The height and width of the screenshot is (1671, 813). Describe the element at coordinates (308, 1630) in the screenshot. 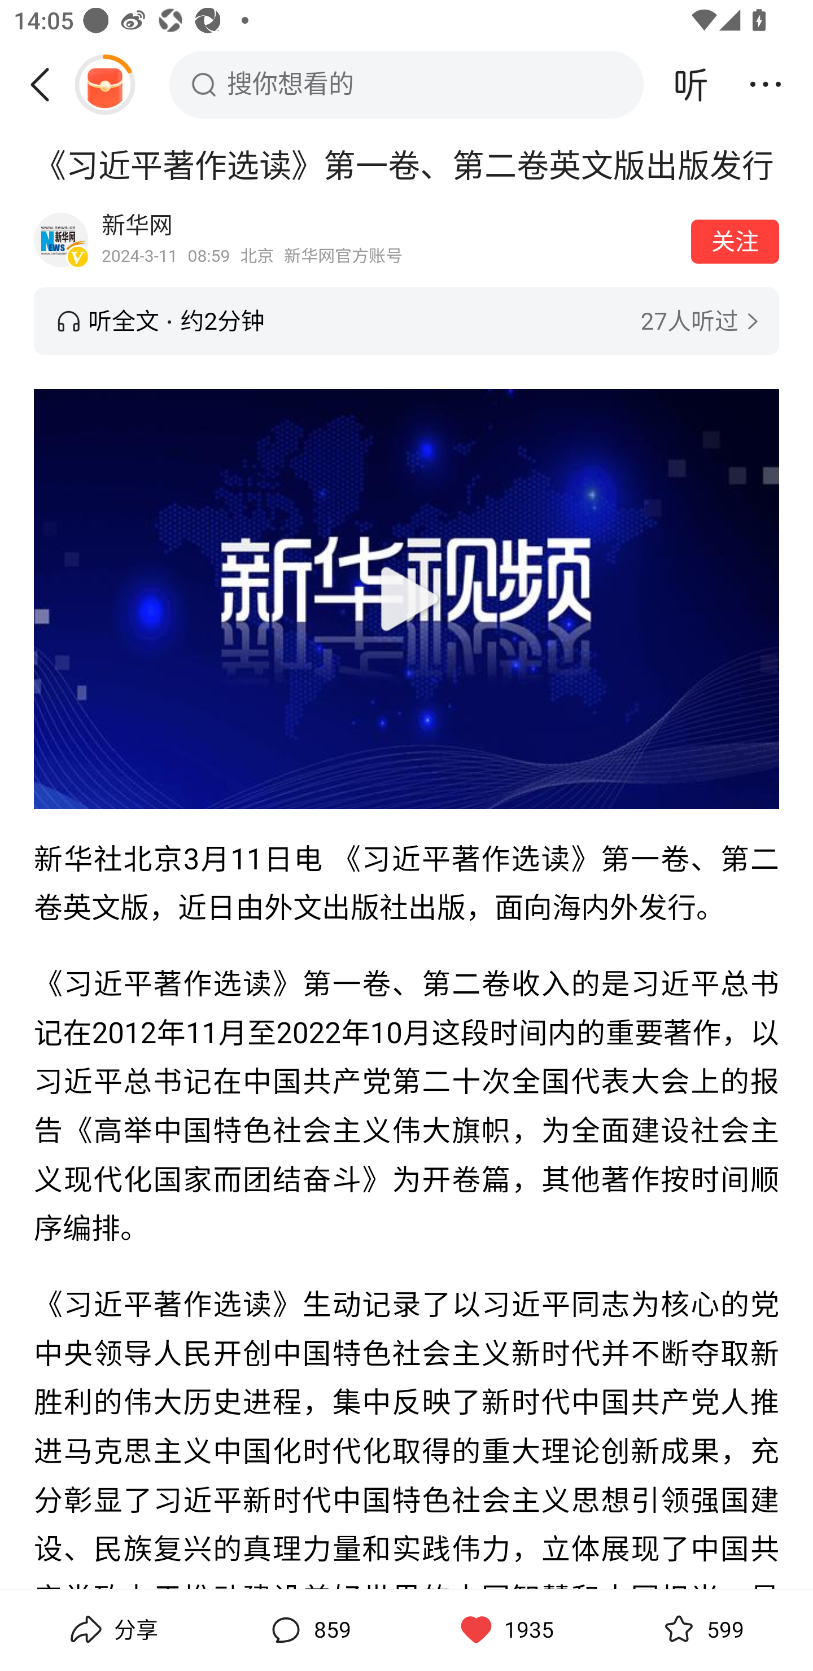

I see `评论,859 859` at that location.